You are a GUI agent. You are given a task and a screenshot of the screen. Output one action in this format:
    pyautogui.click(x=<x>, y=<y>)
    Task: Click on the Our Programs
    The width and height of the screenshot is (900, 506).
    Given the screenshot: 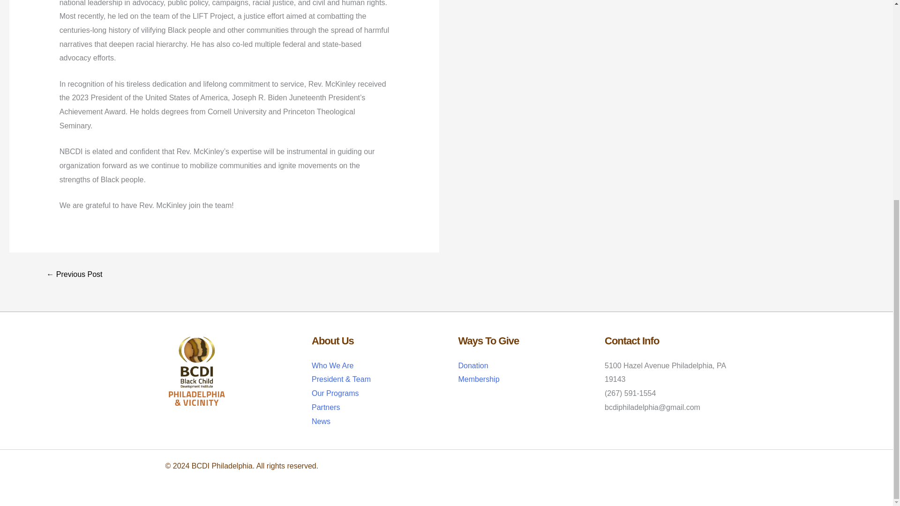 What is the action you would take?
    pyautogui.click(x=335, y=393)
    